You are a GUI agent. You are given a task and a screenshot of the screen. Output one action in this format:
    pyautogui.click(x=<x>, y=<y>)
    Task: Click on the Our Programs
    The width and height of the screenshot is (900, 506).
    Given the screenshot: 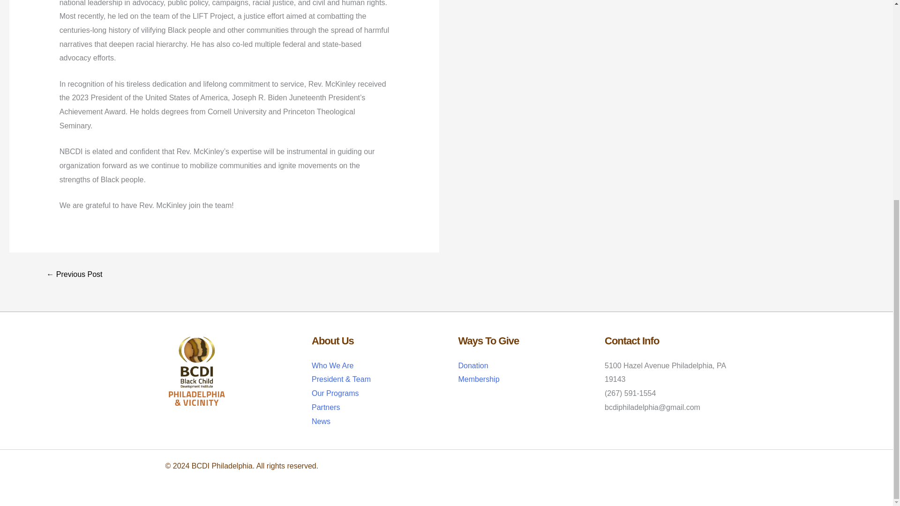 What is the action you would take?
    pyautogui.click(x=335, y=393)
    